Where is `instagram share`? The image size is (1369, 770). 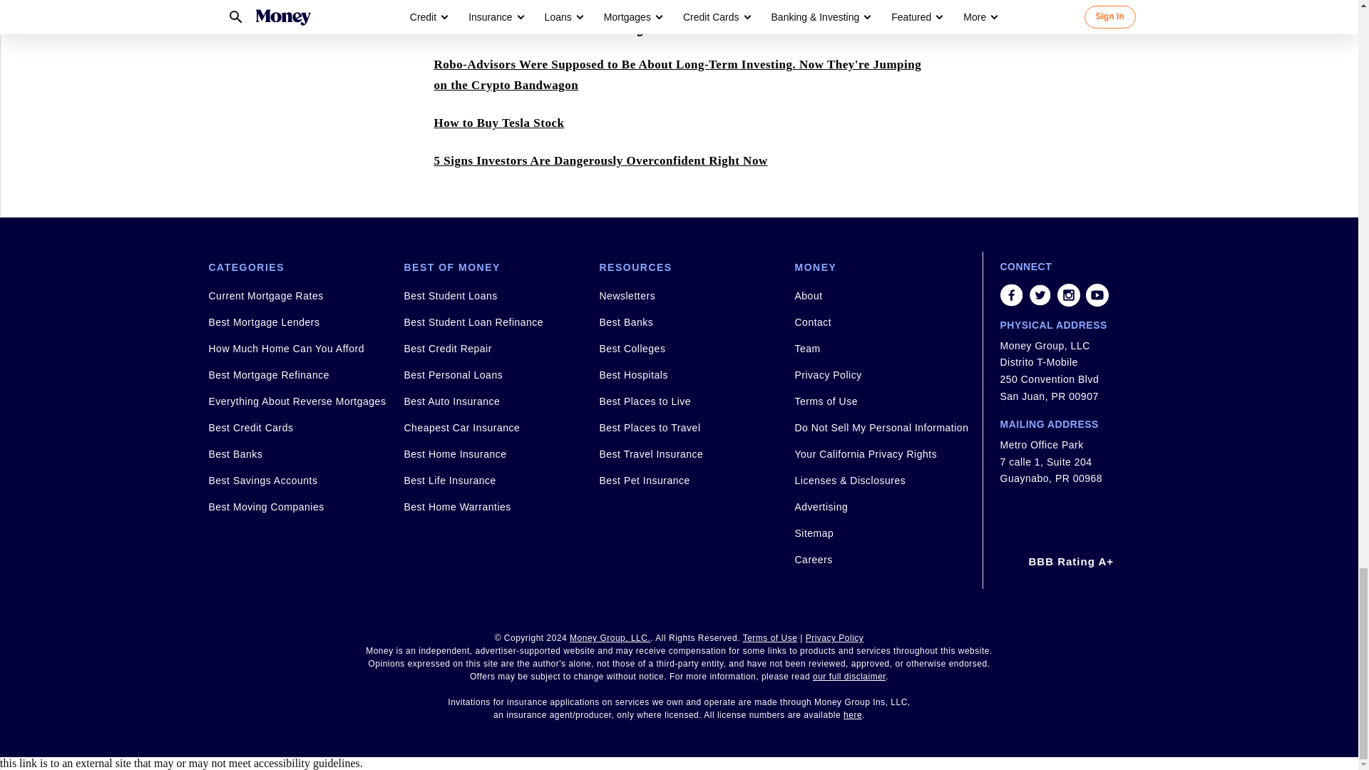
instagram share is located at coordinates (1068, 295).